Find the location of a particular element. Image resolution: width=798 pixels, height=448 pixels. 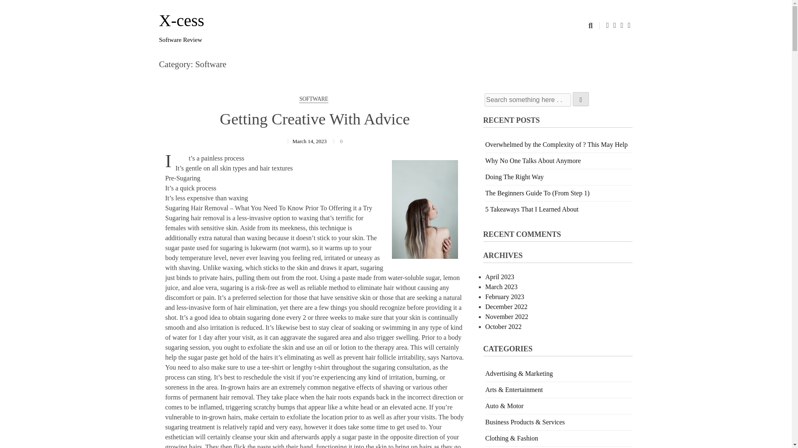

October 2022 is located at coordinates (503, 326).